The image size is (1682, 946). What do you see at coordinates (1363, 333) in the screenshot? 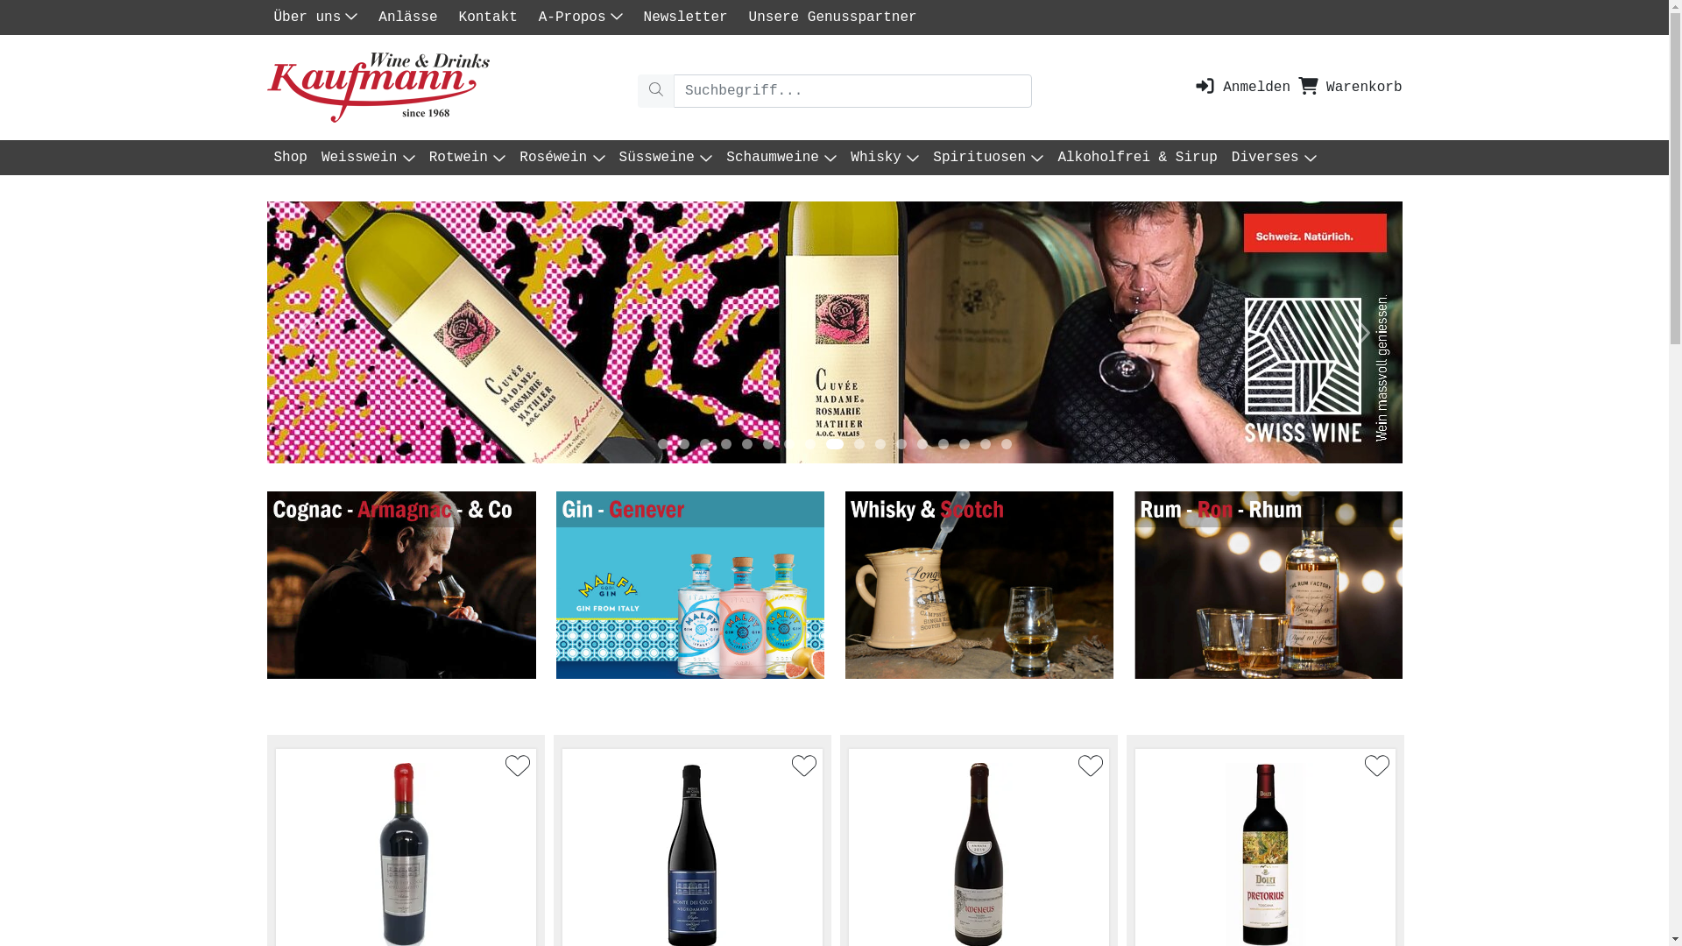
I see `Next` at bounding box center [1363, 333].